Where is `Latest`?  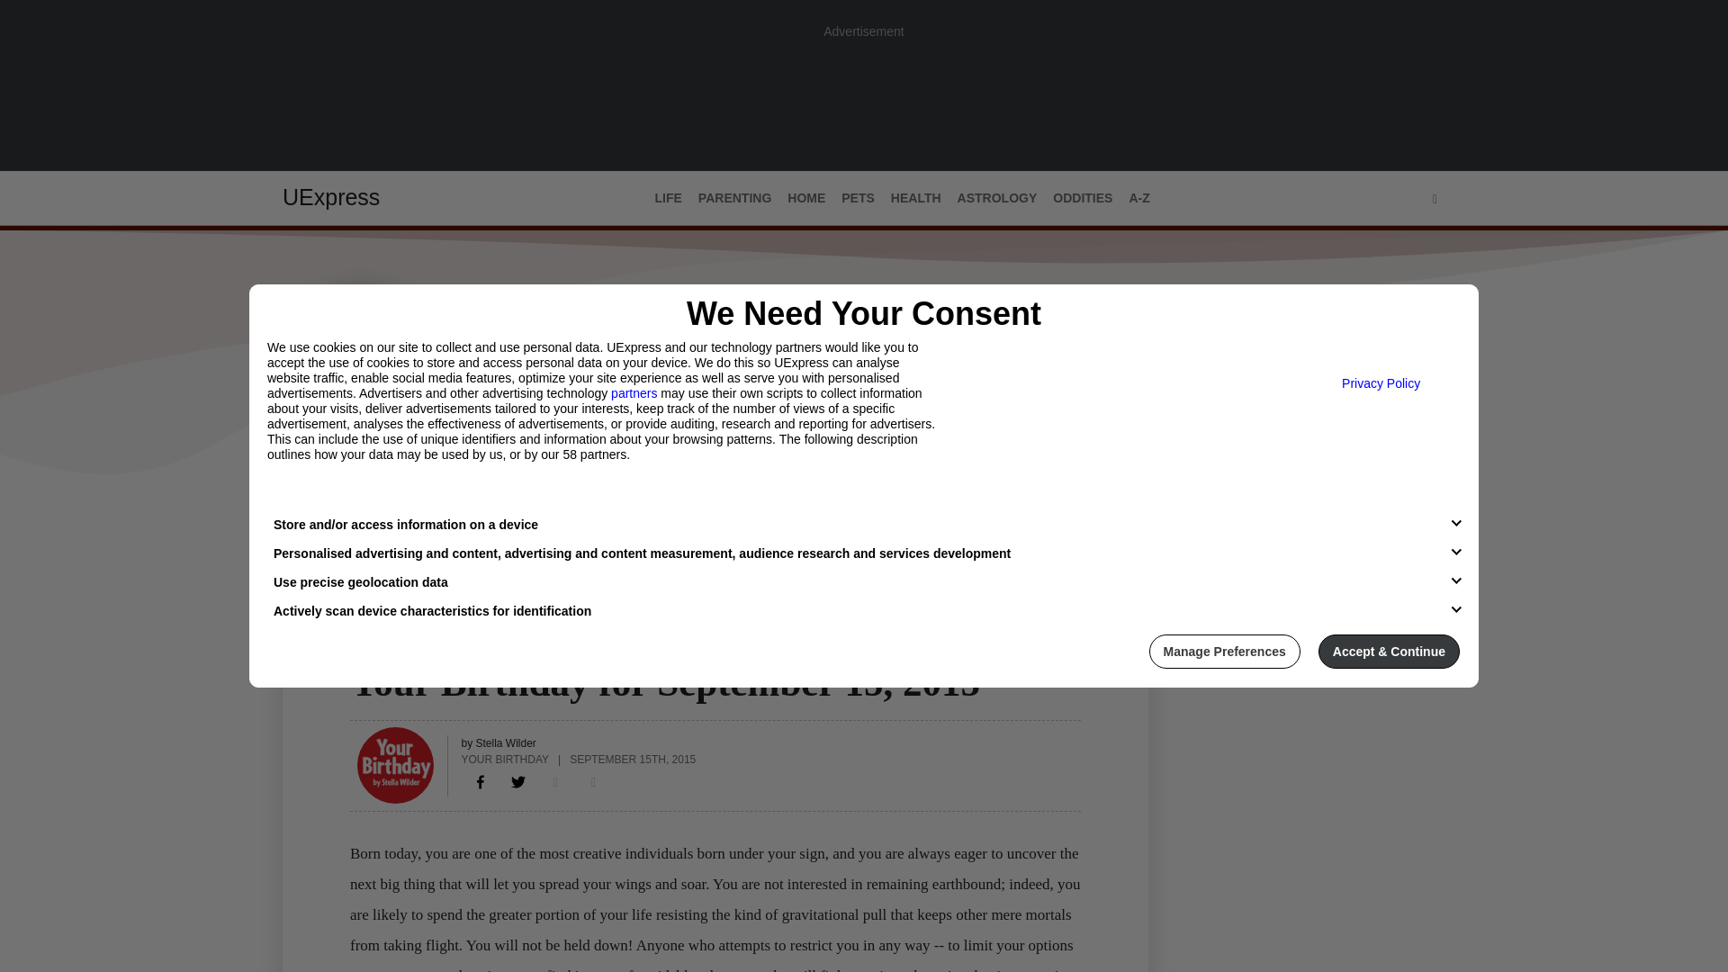 Latest is located at coordinates (304, 511).